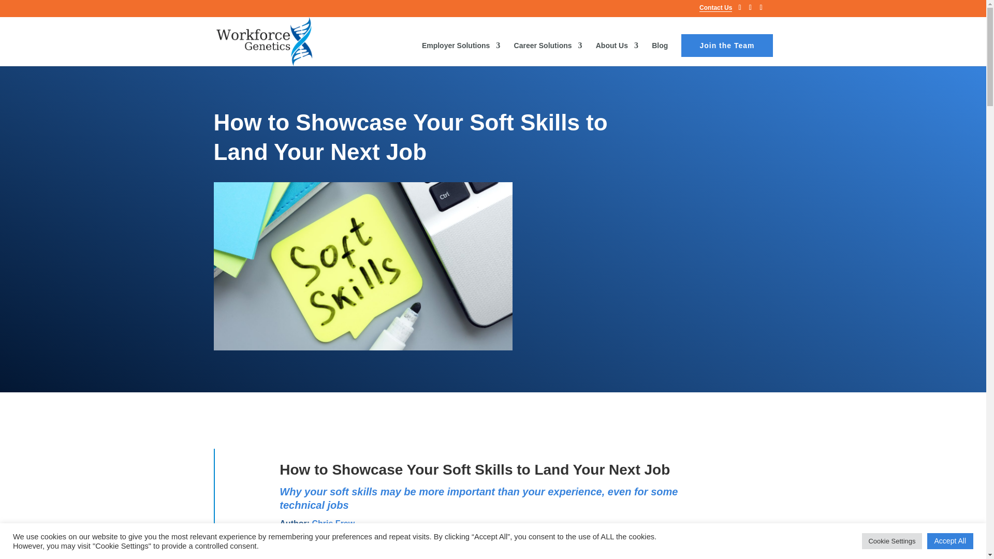  I want to click on Career Solutions, so click(548, 53).